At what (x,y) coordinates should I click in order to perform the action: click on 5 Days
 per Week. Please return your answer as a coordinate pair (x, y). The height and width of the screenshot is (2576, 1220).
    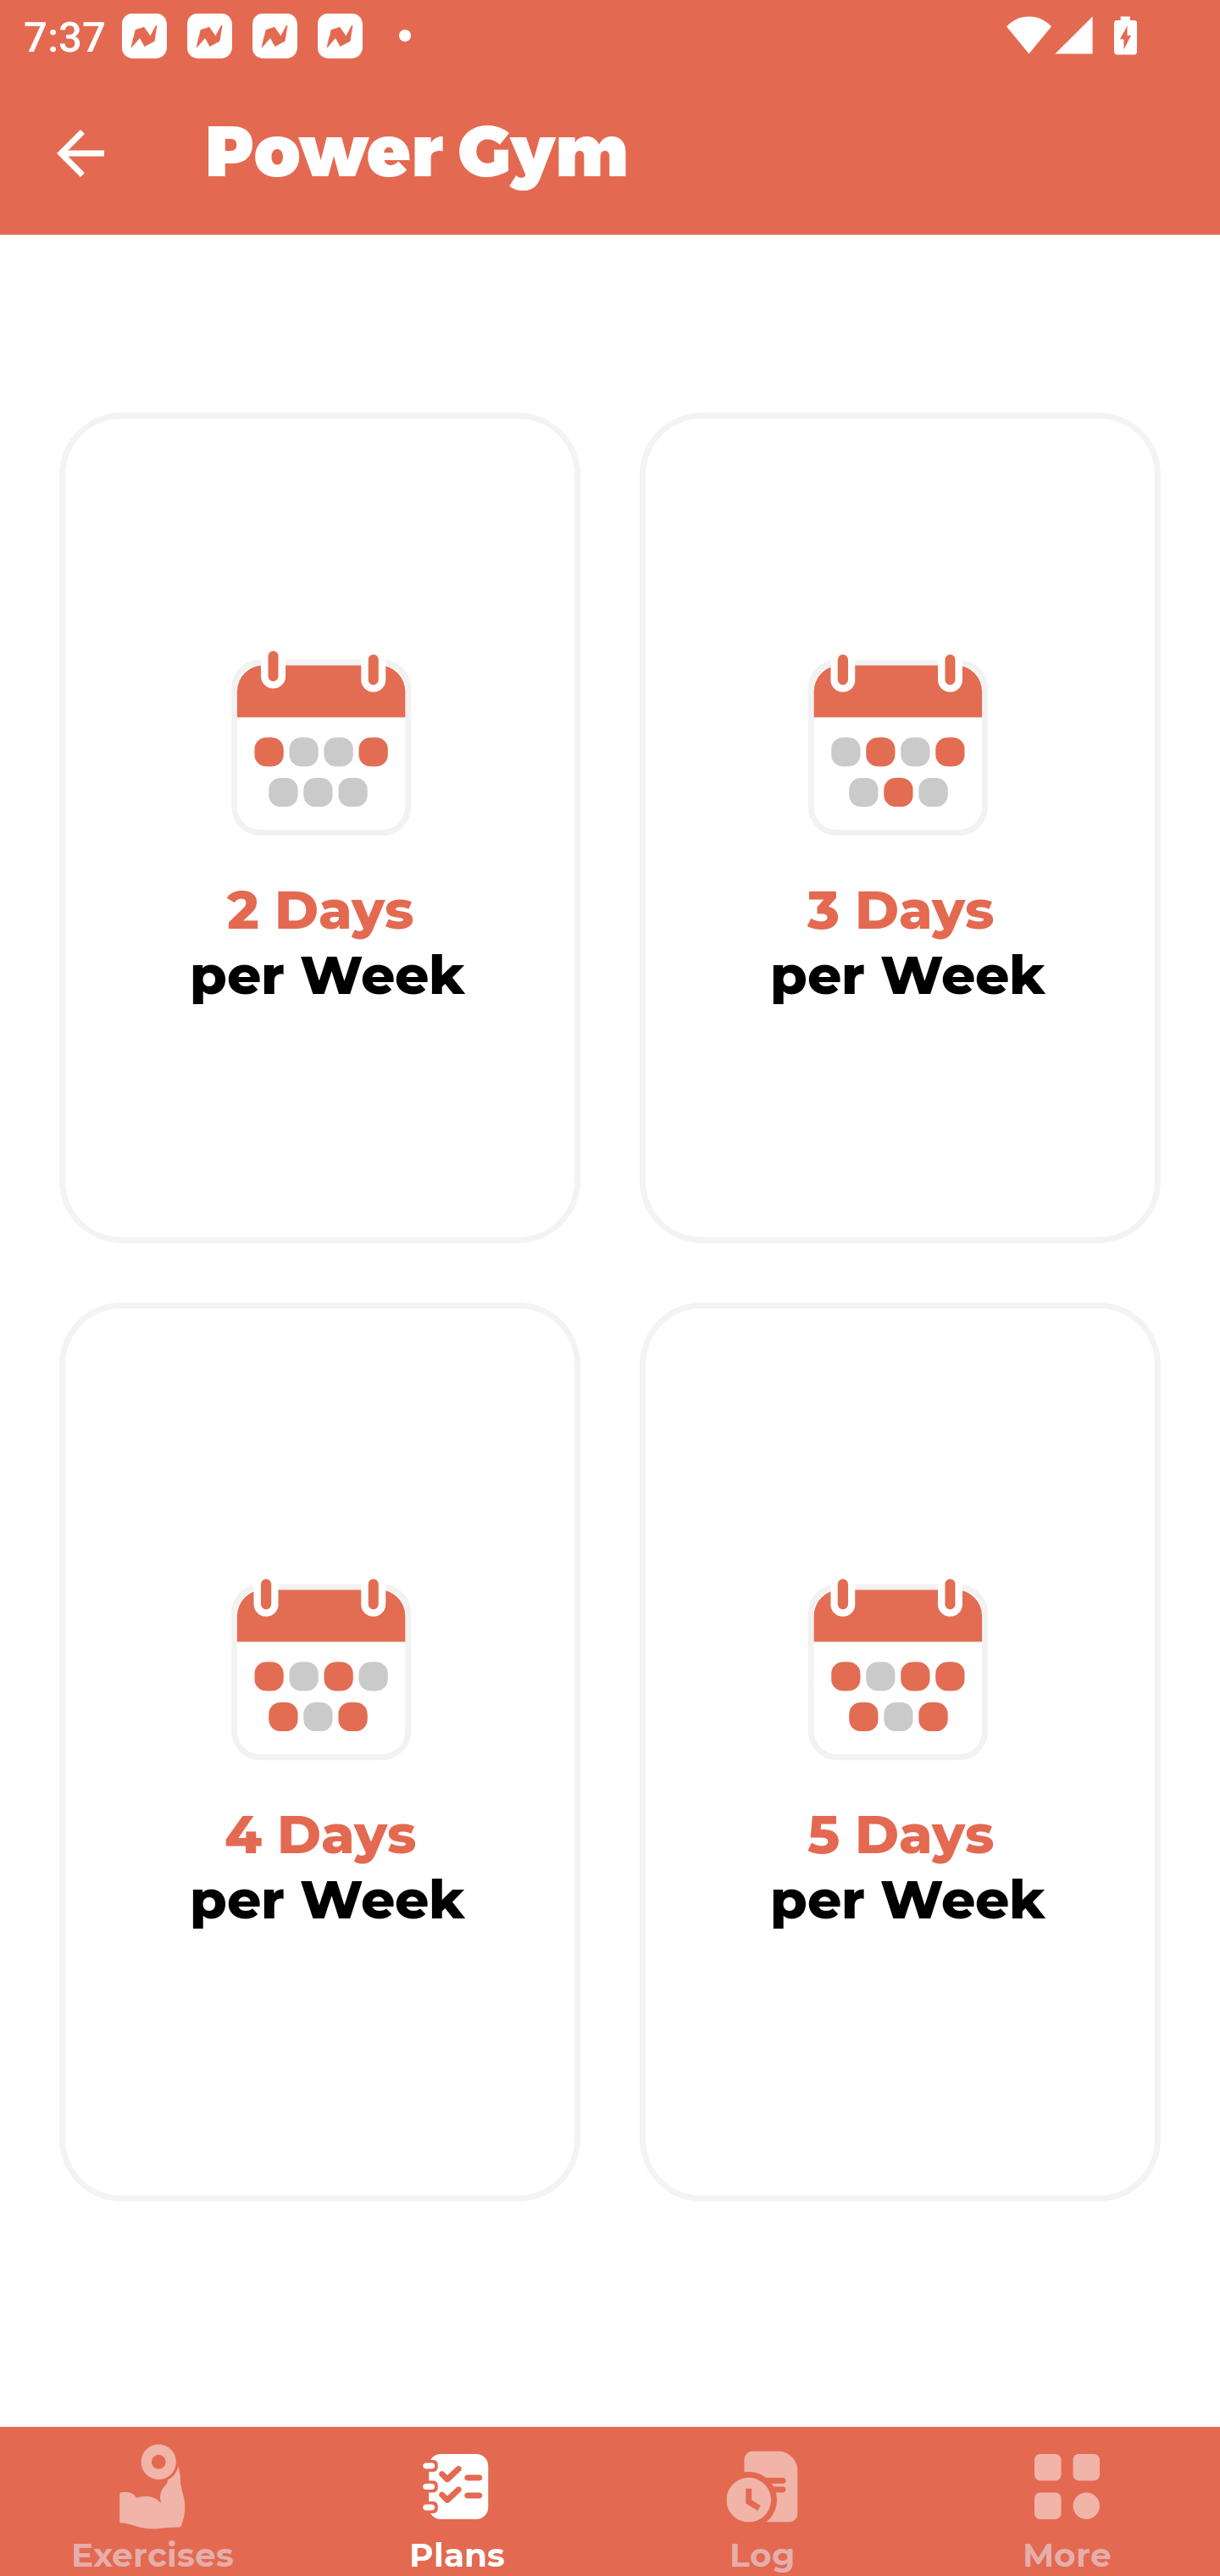
    Looking at the image, I should click on (900, 1752).